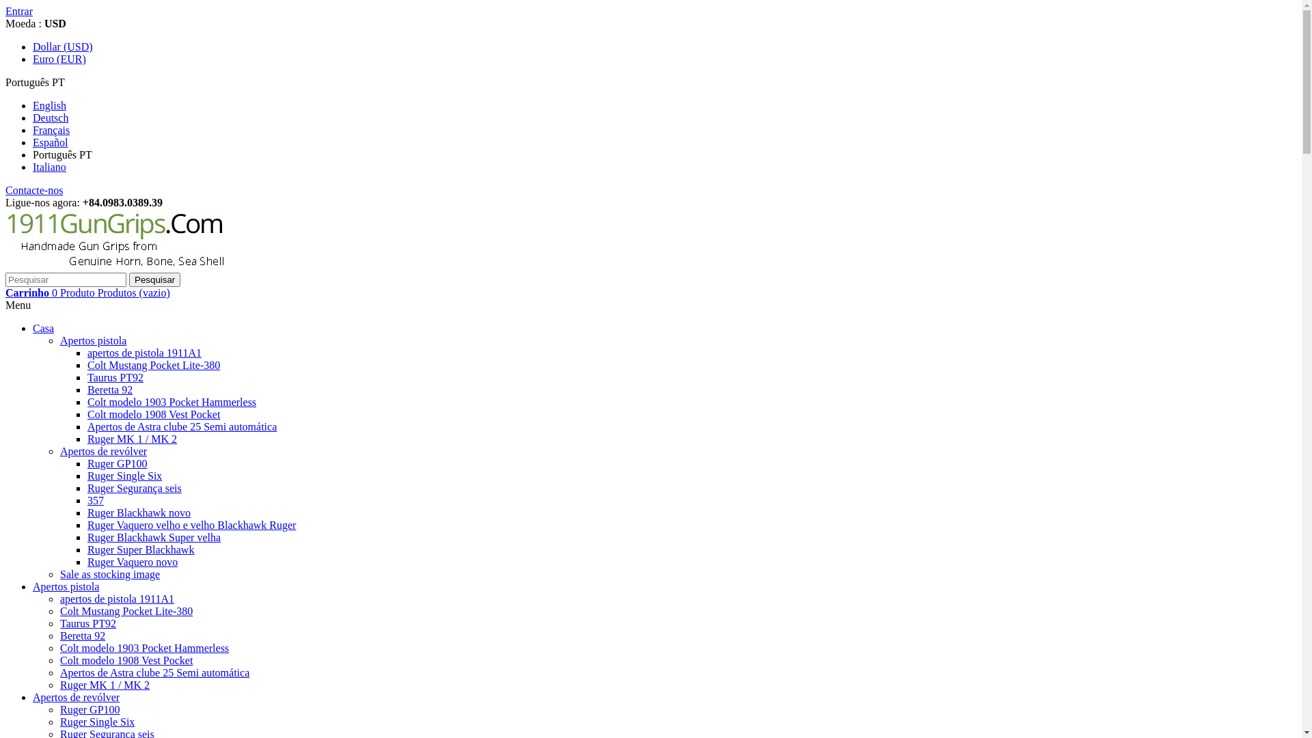  Describe the element at coordinates (51, 118) in the screenshot. I see `Deutsch` at that location.